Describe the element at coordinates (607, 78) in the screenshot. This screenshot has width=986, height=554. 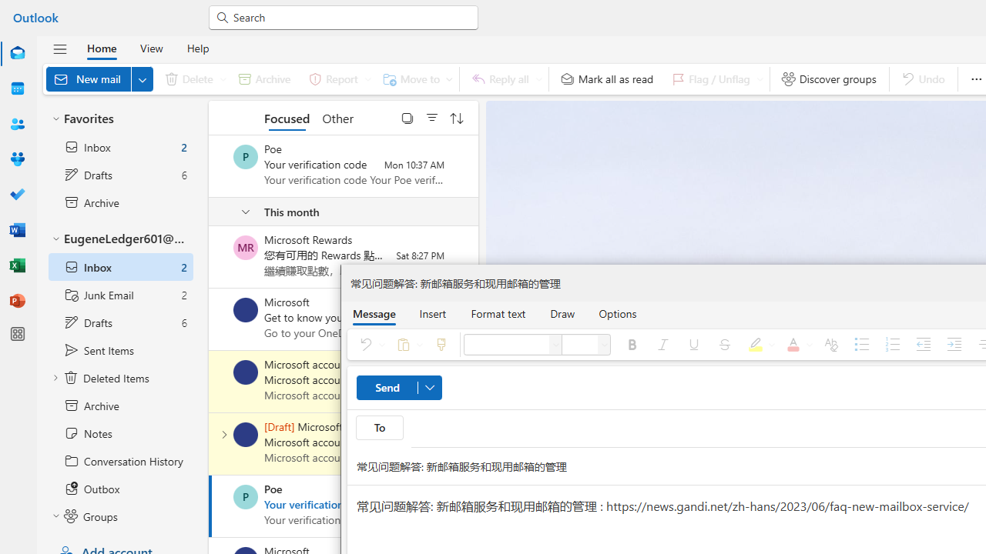
I see `Mark all as read` at that location.